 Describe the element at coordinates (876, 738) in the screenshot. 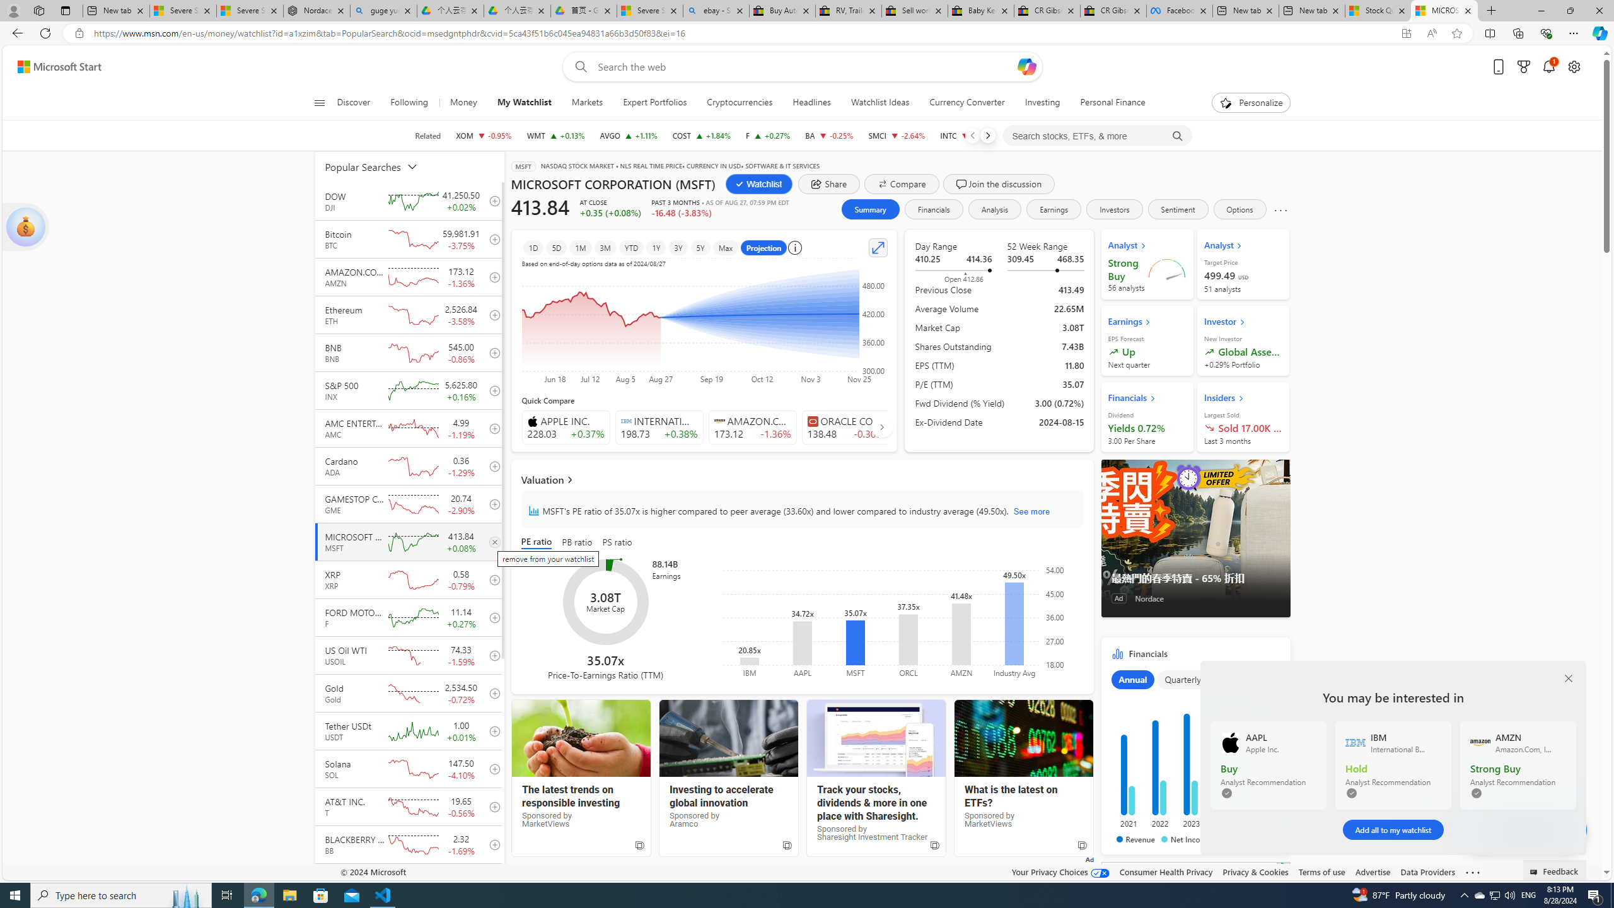

I see `Sharesight Investment Tracker` at that location.